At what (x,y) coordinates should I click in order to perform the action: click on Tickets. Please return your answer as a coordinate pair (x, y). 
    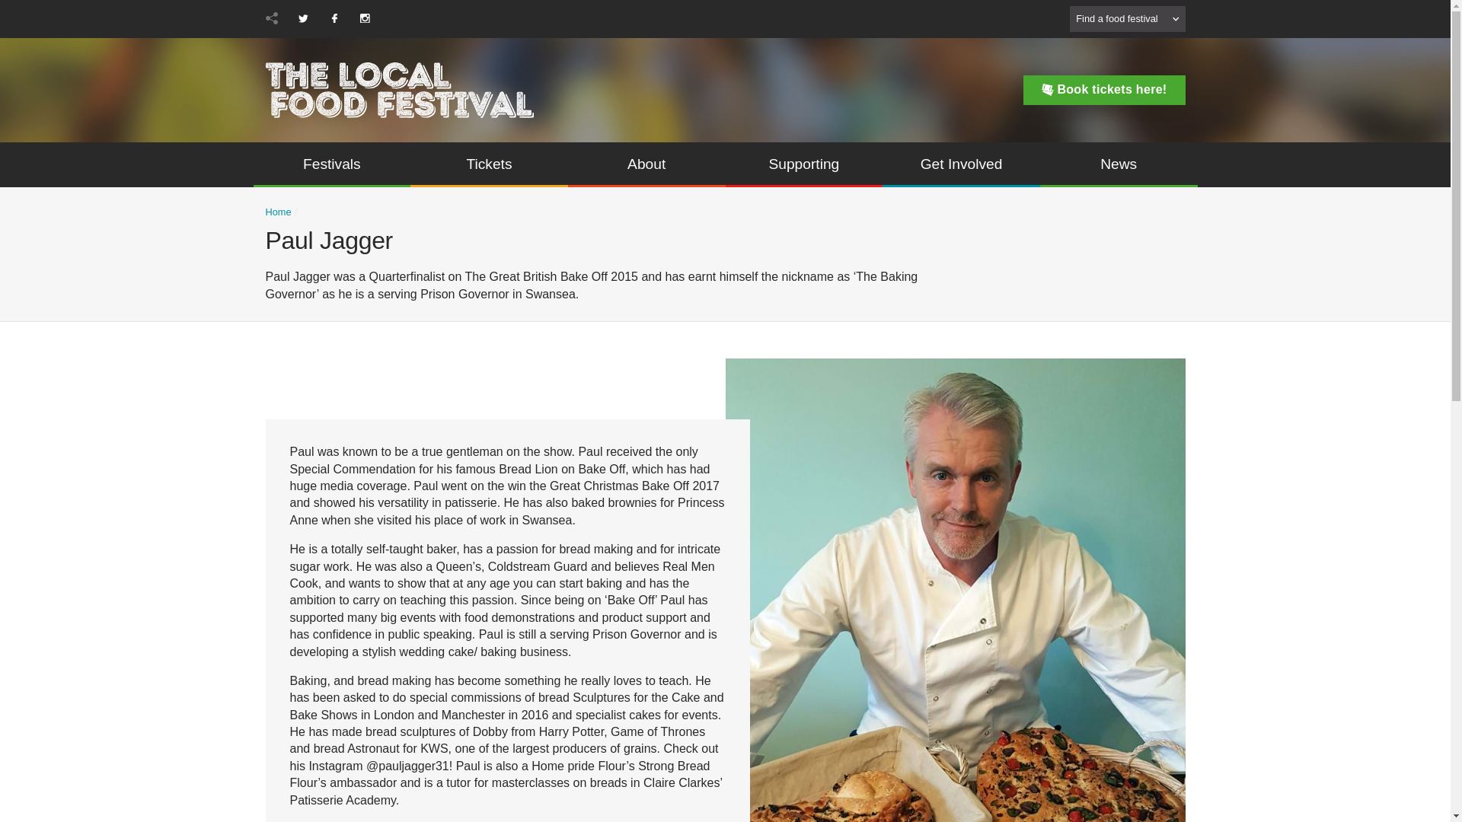
    Looking at the image, I should click on (489, 164).